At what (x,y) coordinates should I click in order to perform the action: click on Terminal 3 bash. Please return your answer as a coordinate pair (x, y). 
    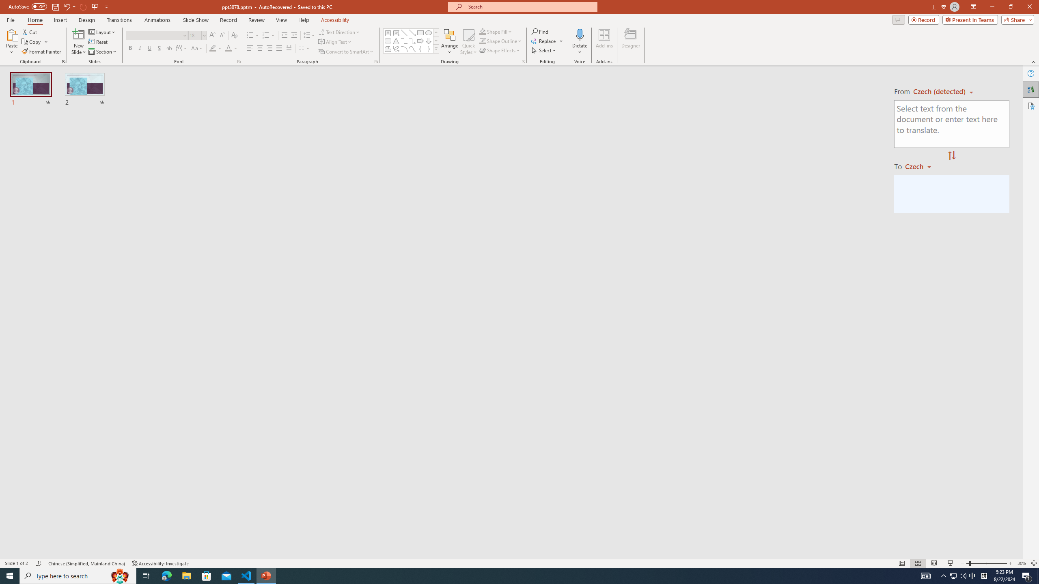
    Looking at the image, I should click on (710, 428).